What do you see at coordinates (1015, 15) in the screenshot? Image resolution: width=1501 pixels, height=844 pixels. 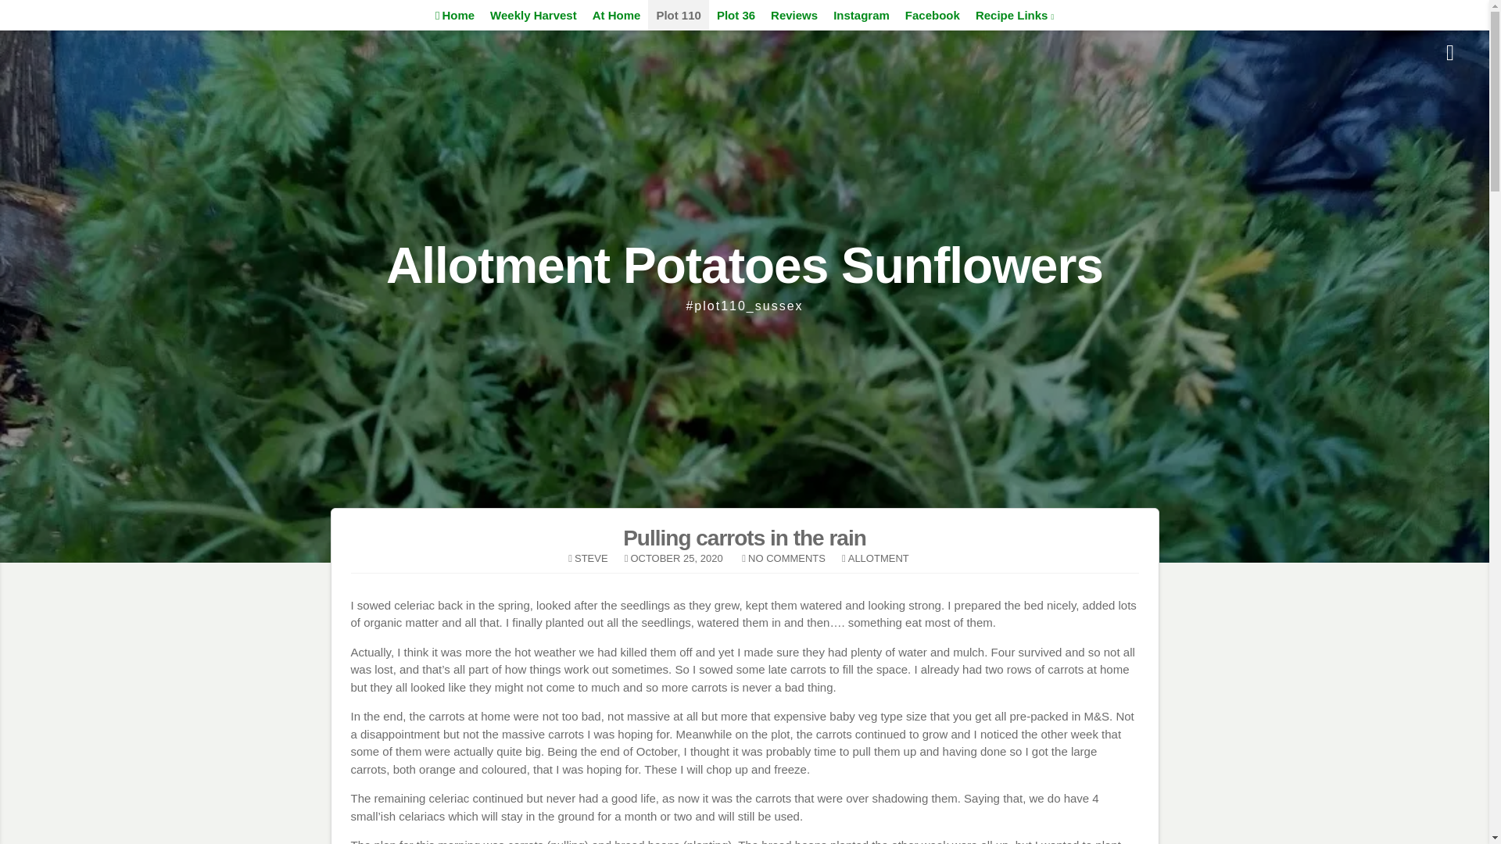 I see `Recipe Links` at bounding box center [1015, 15].